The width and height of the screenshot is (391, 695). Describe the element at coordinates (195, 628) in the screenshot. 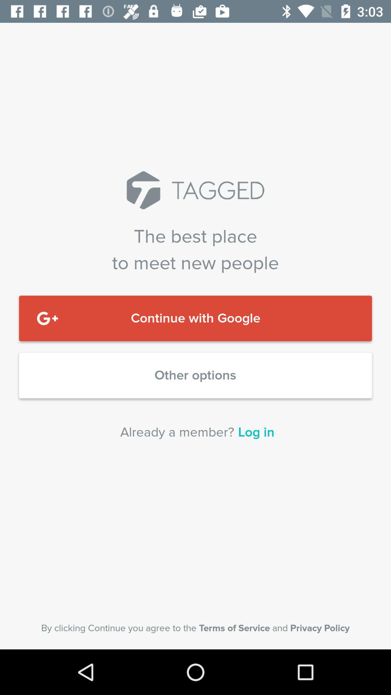

I see `select the by clicking continue item` at that location.